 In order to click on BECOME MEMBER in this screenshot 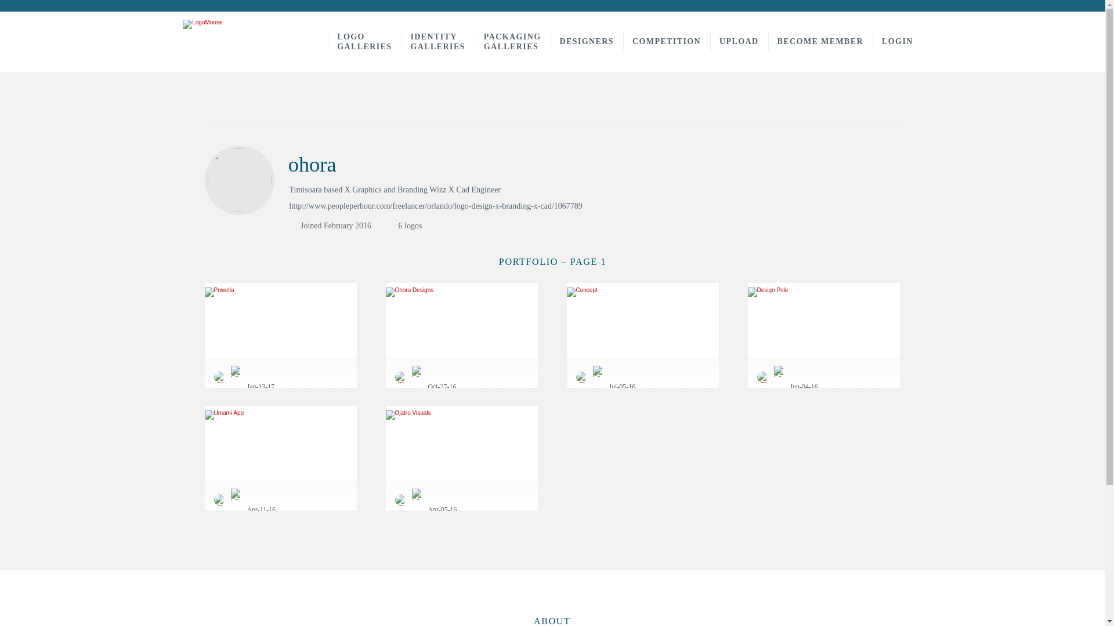, I will do `click(364, 42)`.